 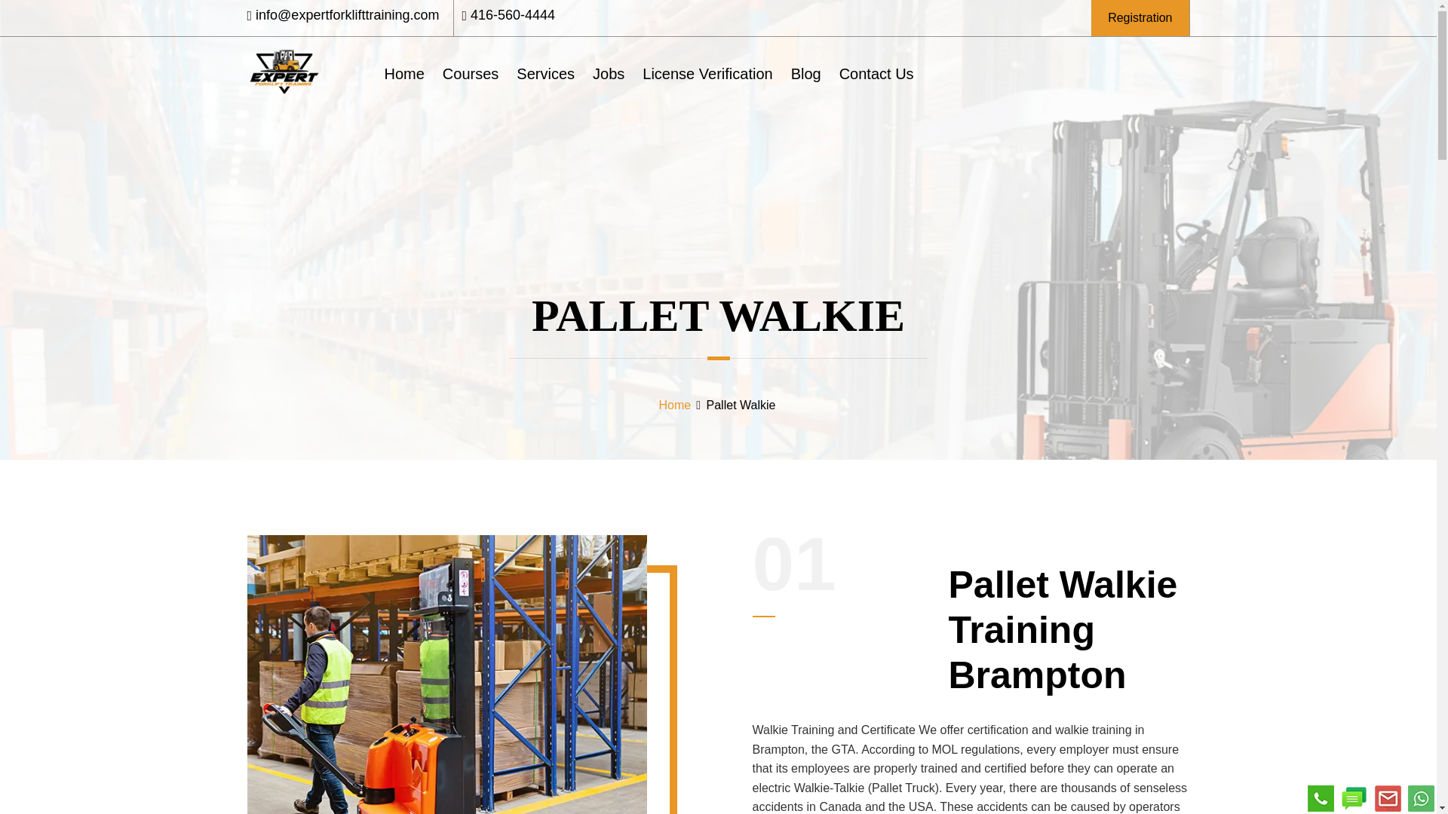 What do you see at coordinates (1139, 18) in the screenshot?
I see `Registration` at bounding box center [1139, 18].